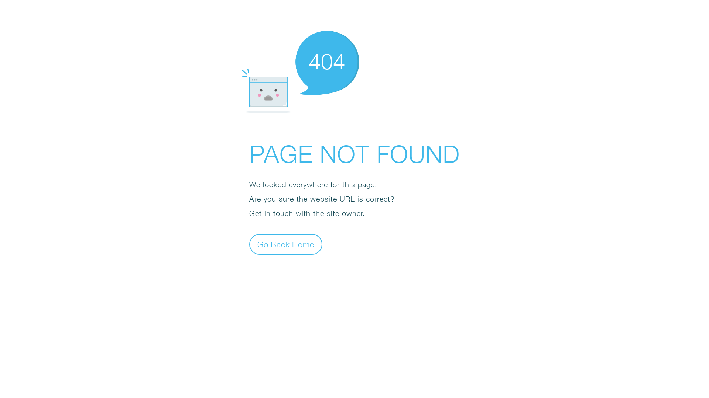 The height and width of the screenshot is (398, 709). Describe the element at coordinates (286, 244) in the screenshot. I see `Go Back Home` at that location.